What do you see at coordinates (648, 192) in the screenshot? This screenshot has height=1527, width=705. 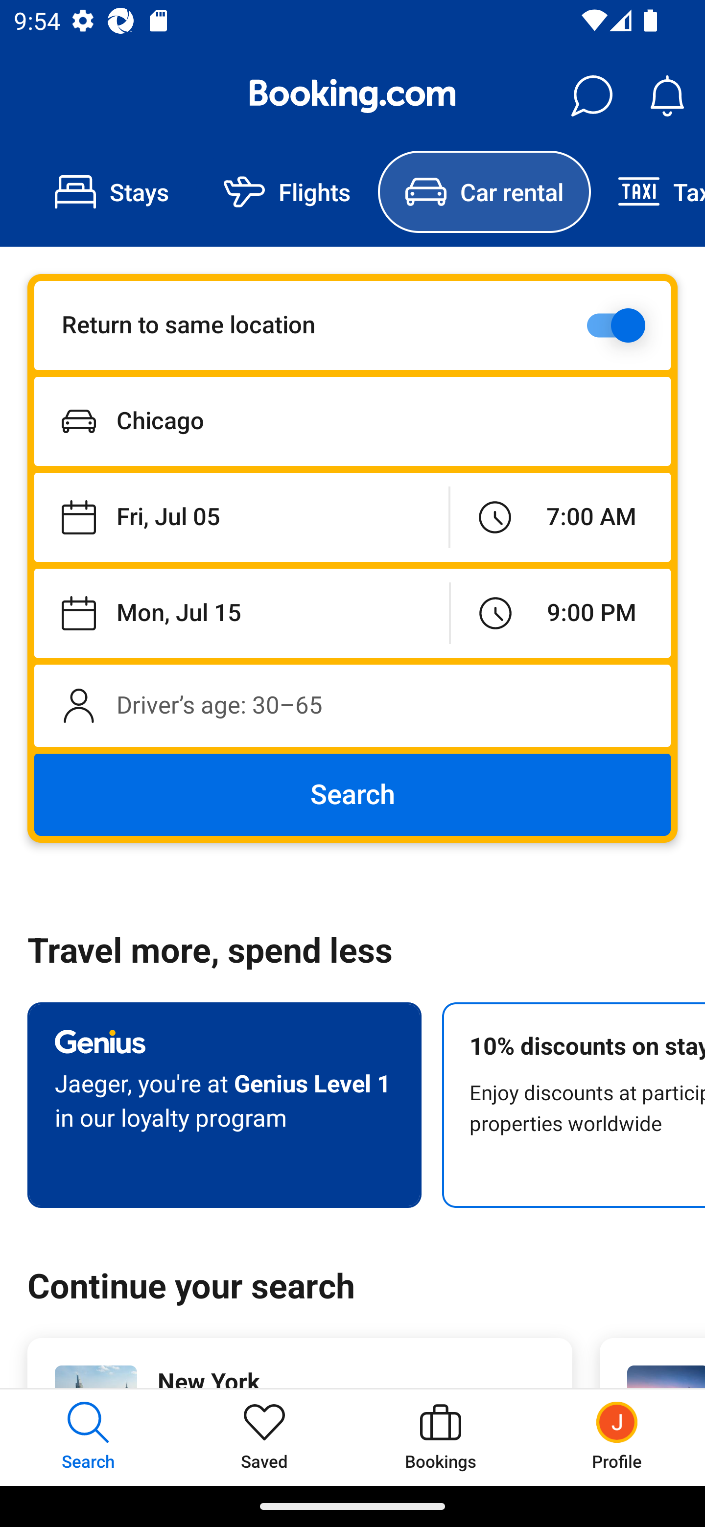 I see `Taxi` at bounding box center [648, 192].